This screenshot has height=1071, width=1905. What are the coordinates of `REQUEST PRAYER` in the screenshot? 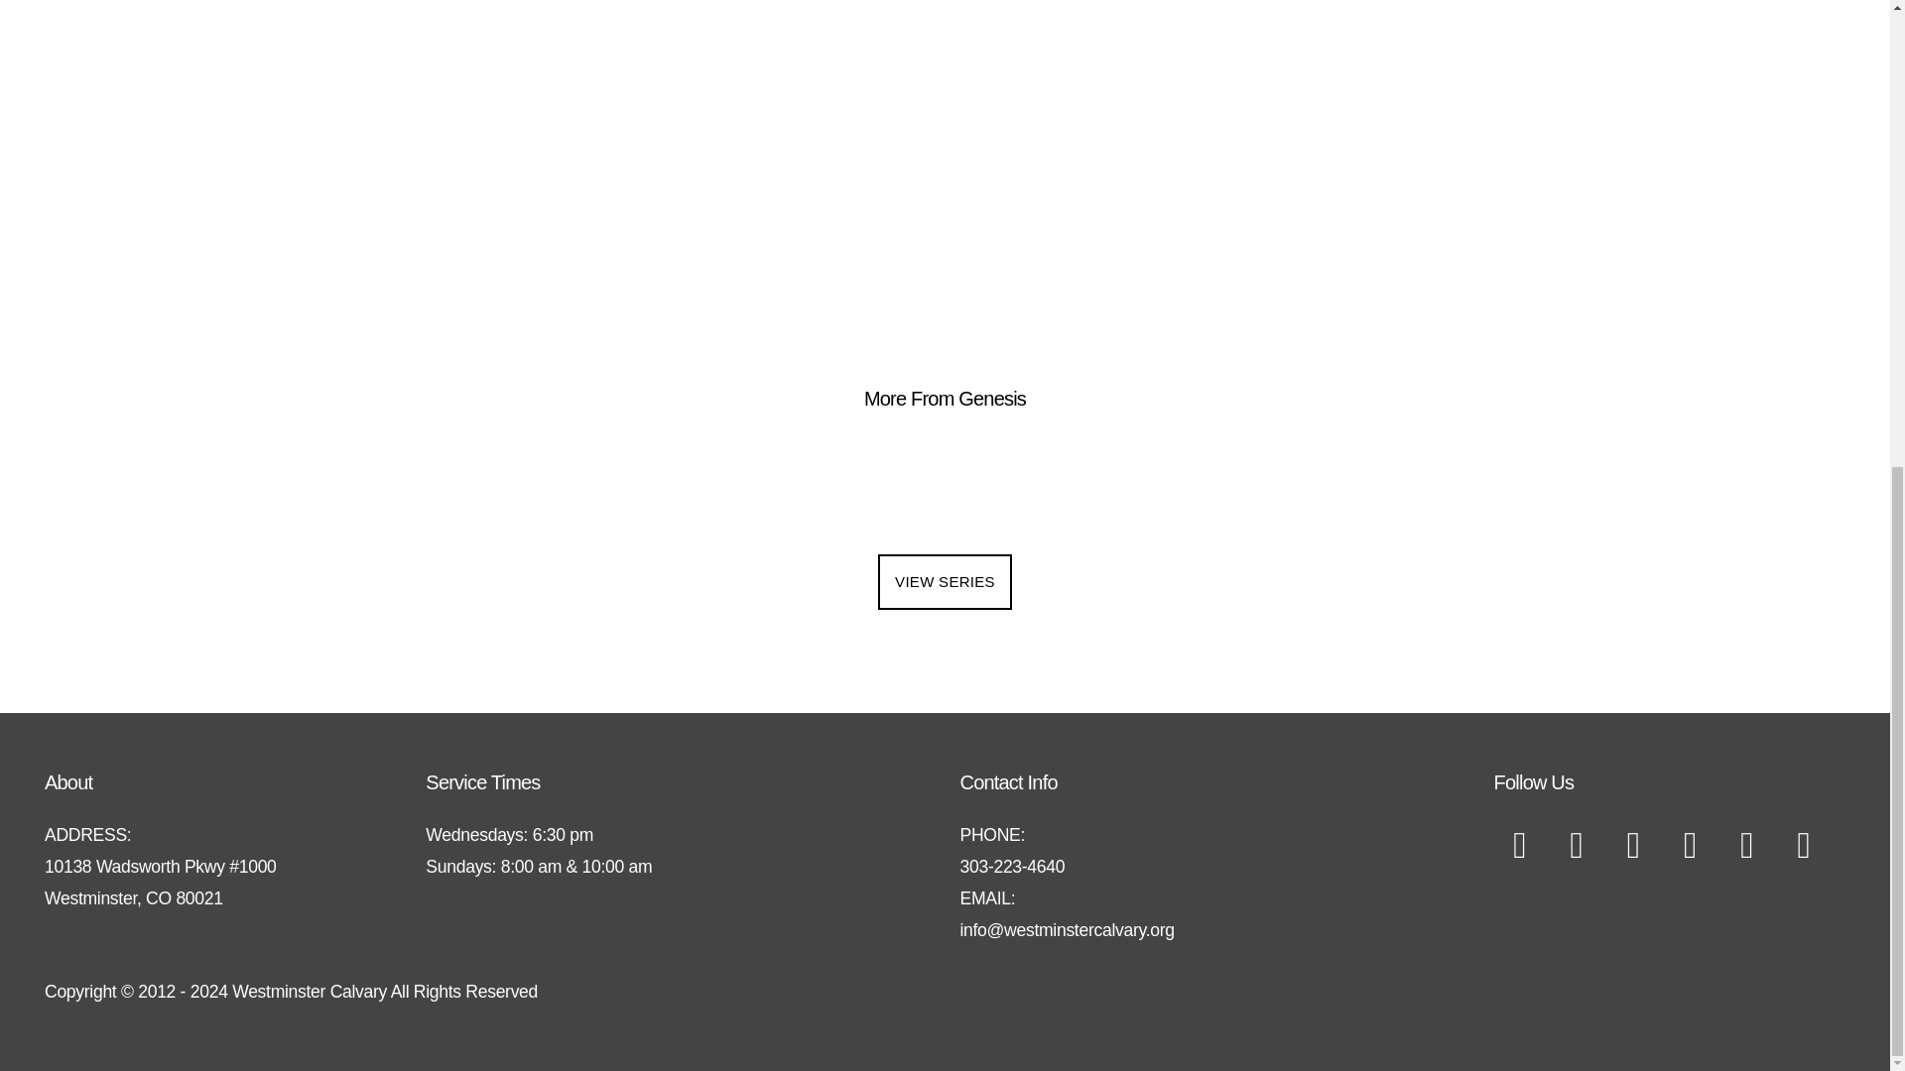 It's located at (1060, 192).